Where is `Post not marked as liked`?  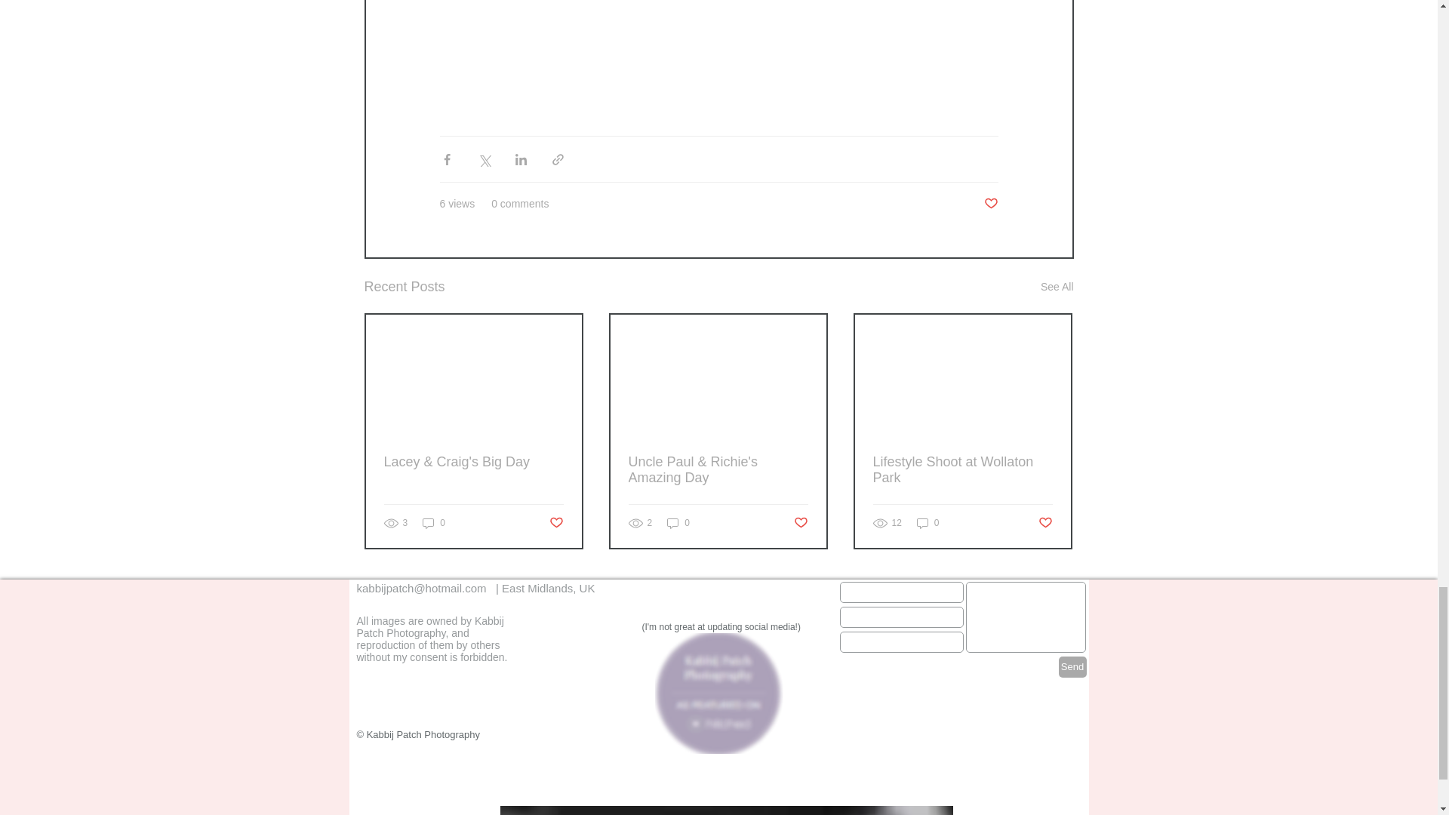 Post not marked as liked is located at coordinates (555, 523).